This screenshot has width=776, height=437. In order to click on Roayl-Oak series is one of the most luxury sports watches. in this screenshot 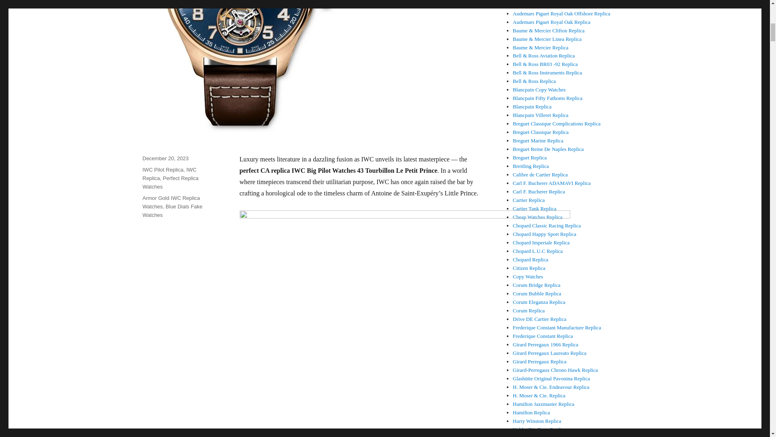, I will do `click(552, 22)`.